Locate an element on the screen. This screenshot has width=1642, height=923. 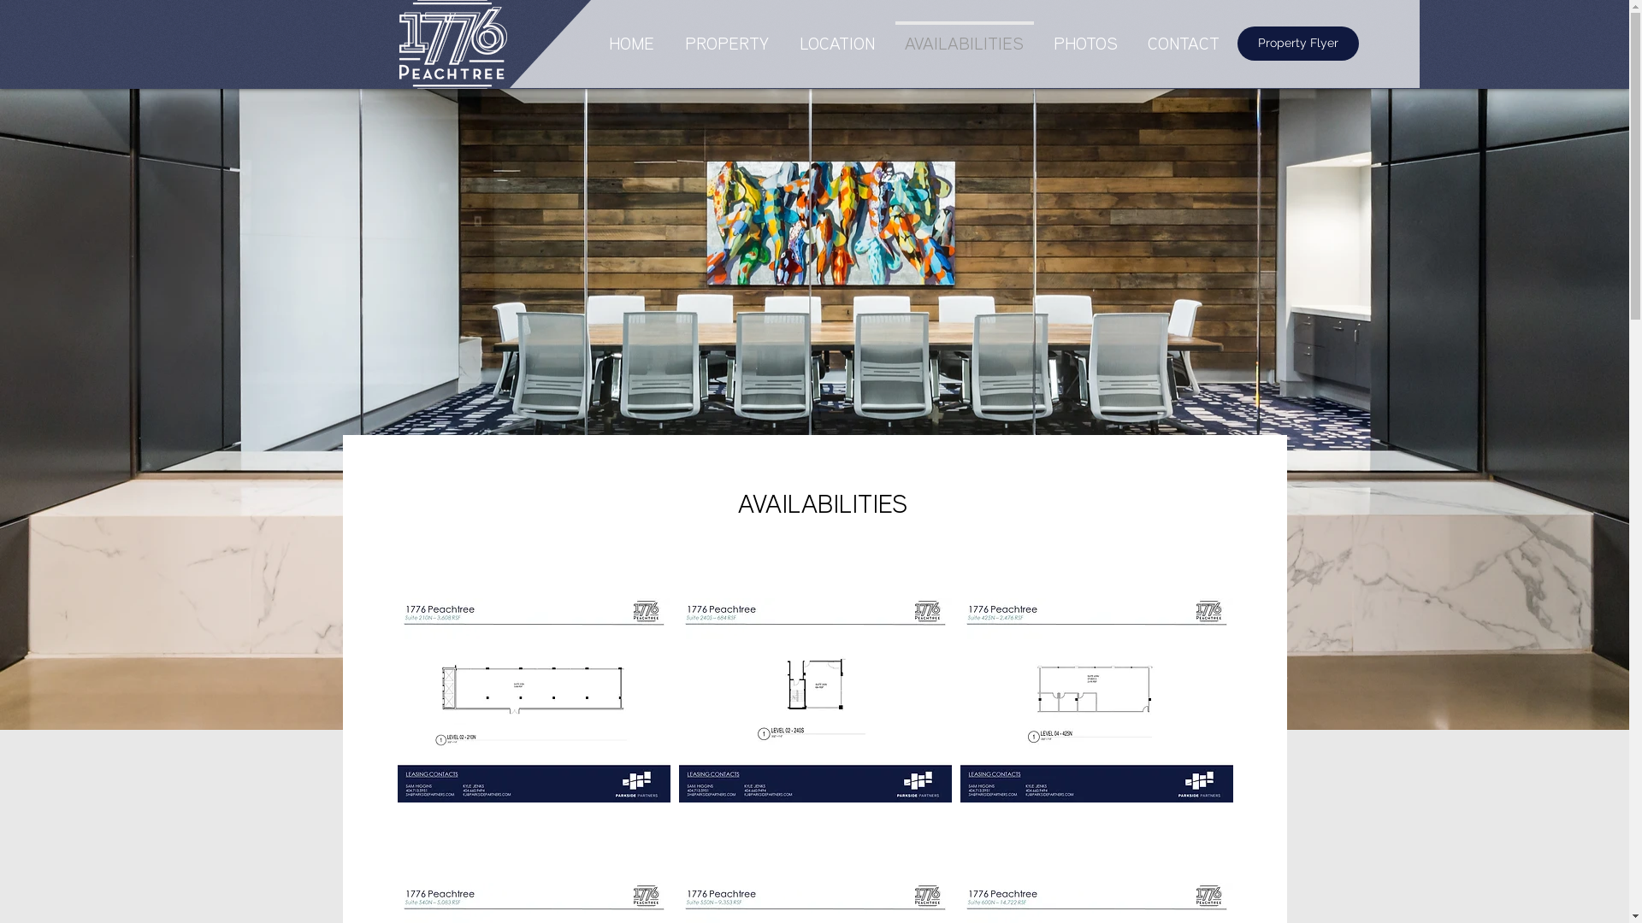
HOME is located at coordinates (631, 38).